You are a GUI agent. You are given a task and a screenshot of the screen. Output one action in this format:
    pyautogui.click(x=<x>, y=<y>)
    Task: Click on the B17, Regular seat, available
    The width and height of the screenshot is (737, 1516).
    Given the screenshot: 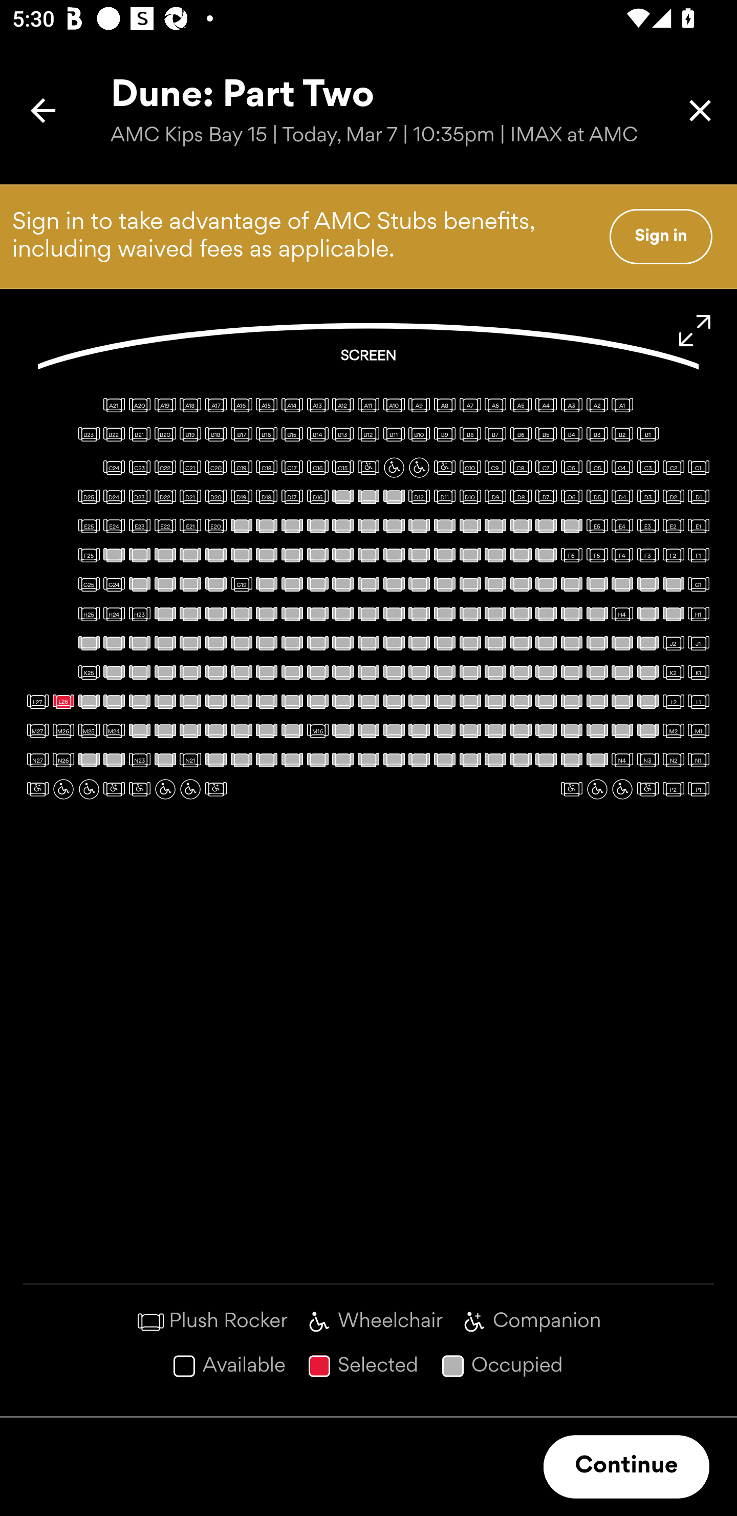 What is the action you would take?
    pyautogui.click(x=241, y=434)
    